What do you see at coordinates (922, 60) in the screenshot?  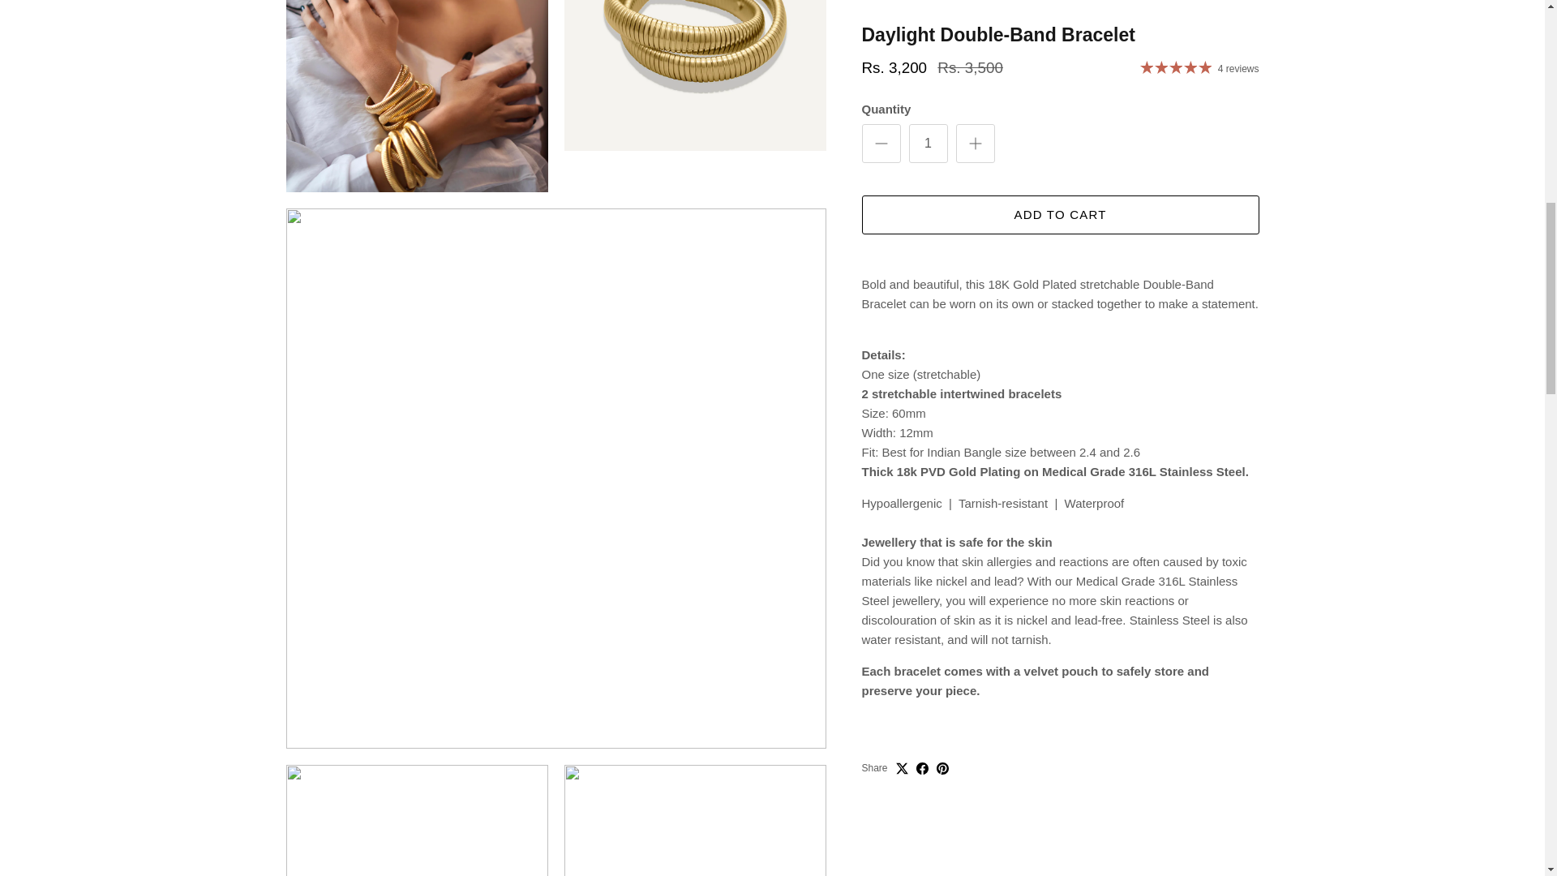 I see `Share on Facebook` at bounding box center [922, 60].